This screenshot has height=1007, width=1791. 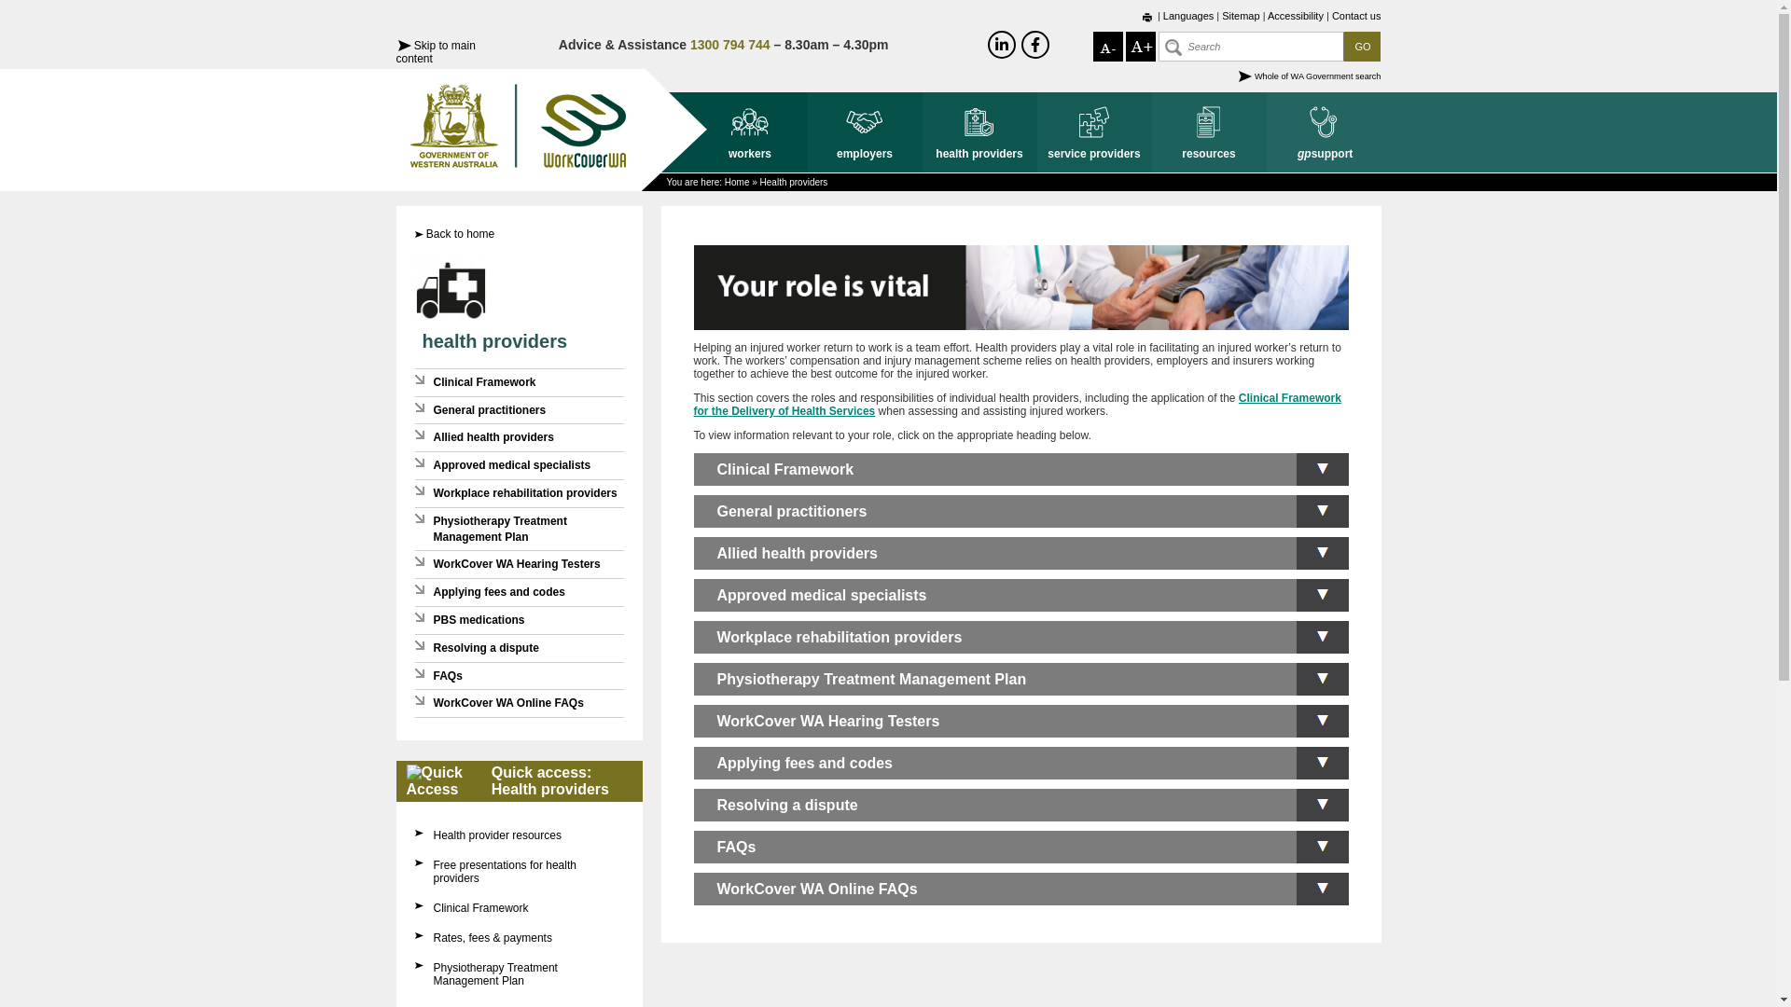 I want to click on small size, so click(x=1108, y=47).